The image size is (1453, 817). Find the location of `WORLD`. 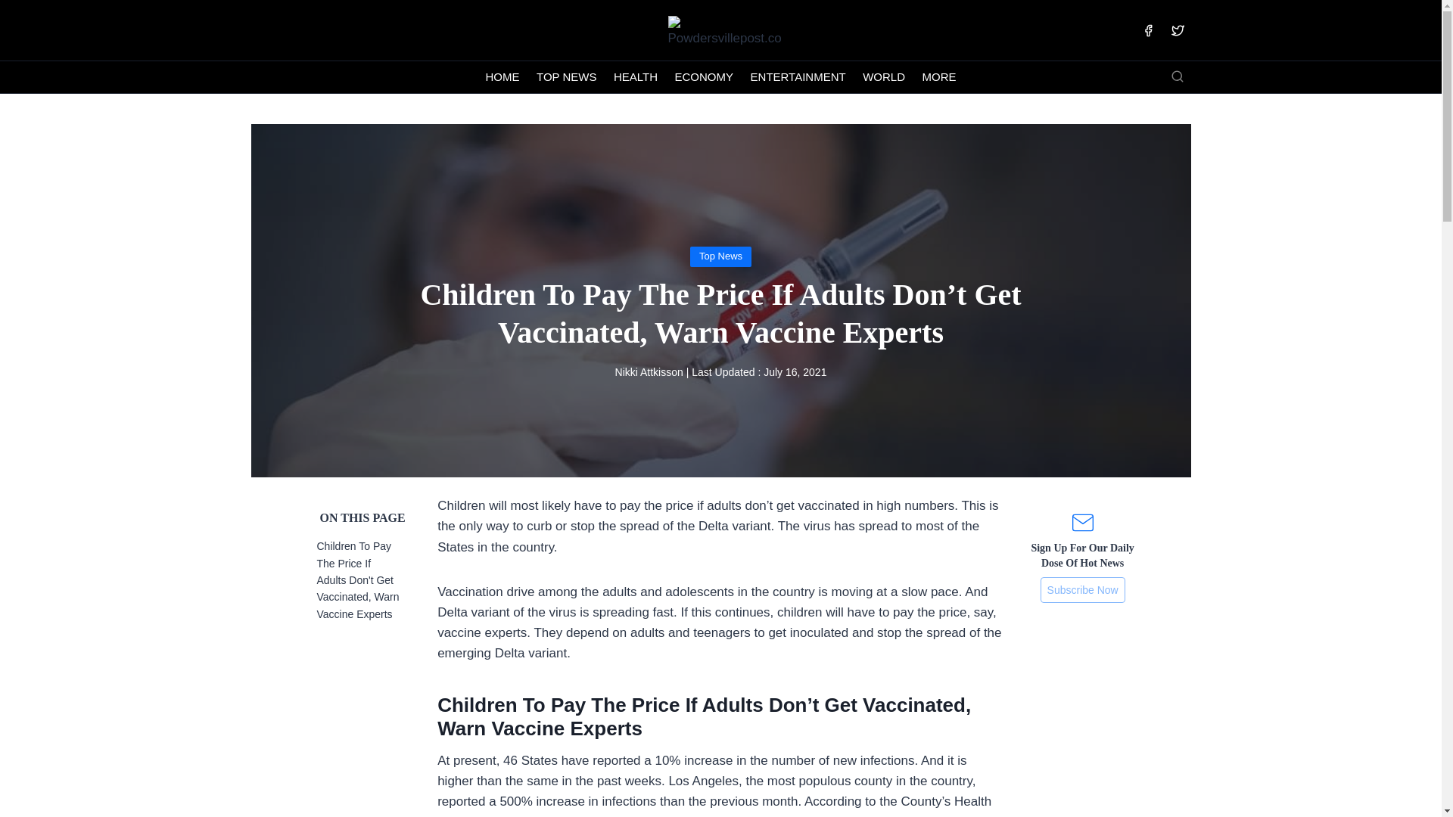

WORLD is located at coordinates (884, 77).